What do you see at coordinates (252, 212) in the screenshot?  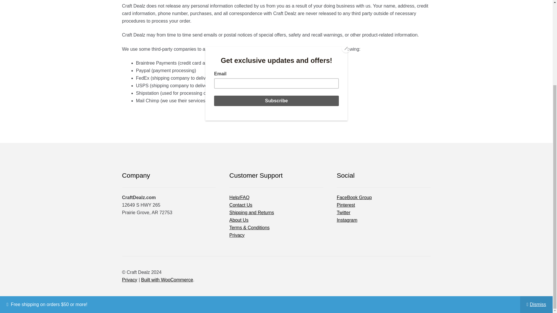 I see `Shipping and Returns` at bounding box center [252, 212].